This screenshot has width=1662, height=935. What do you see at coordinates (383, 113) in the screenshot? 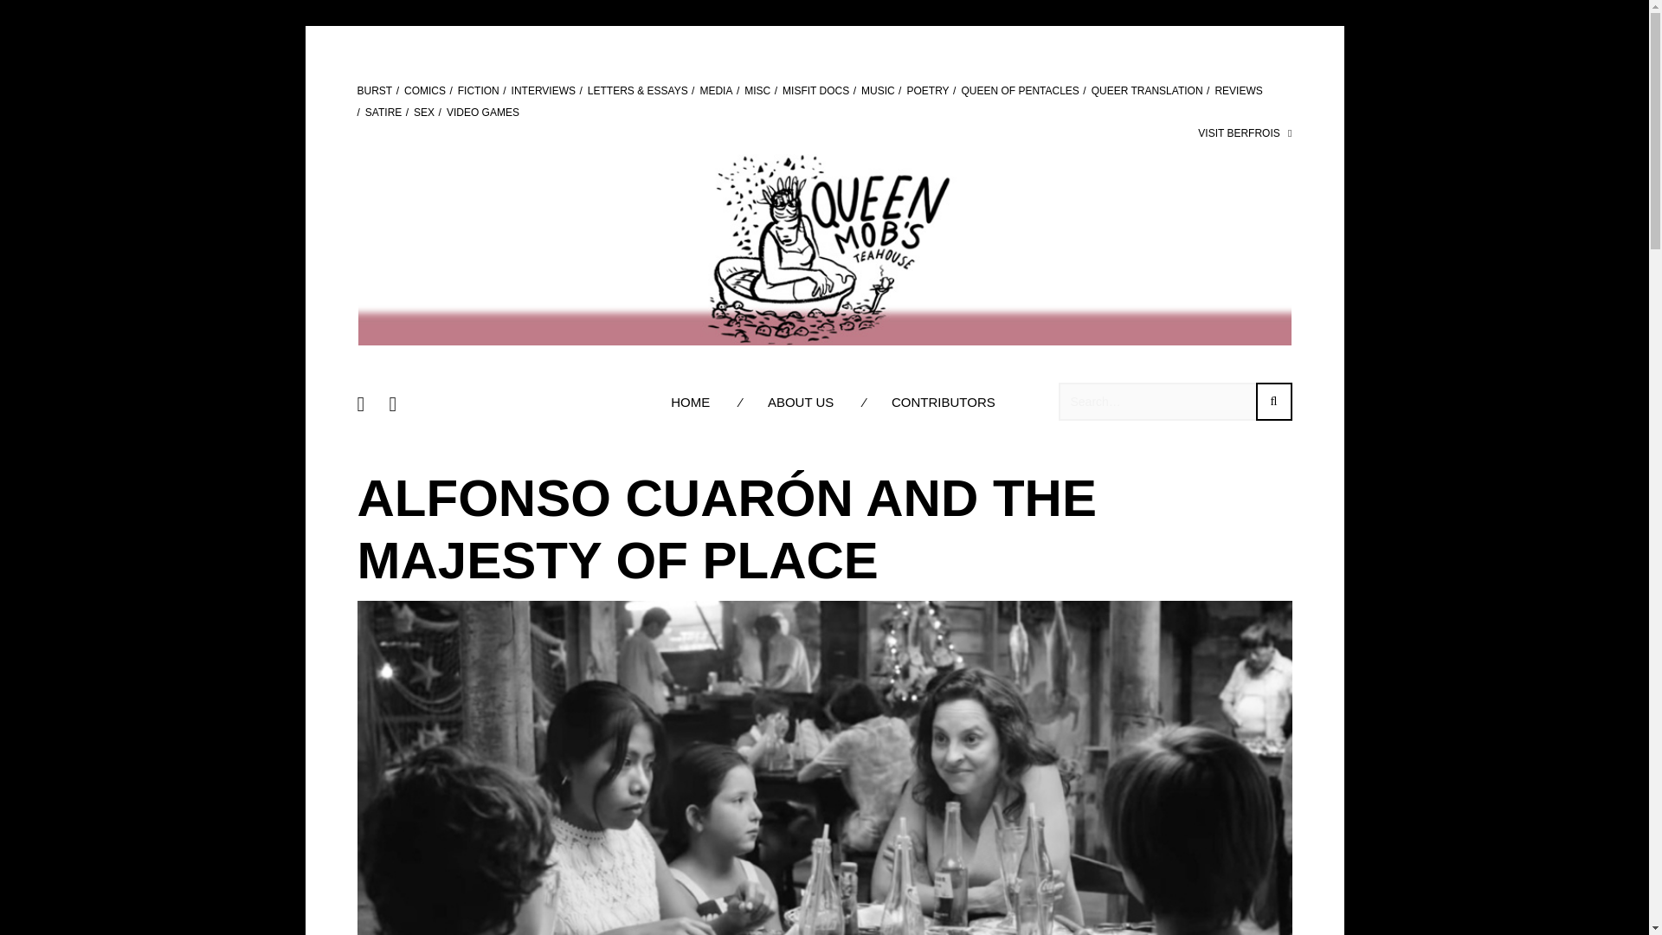
I see `SATIRE` at bounding box center [383, 113].